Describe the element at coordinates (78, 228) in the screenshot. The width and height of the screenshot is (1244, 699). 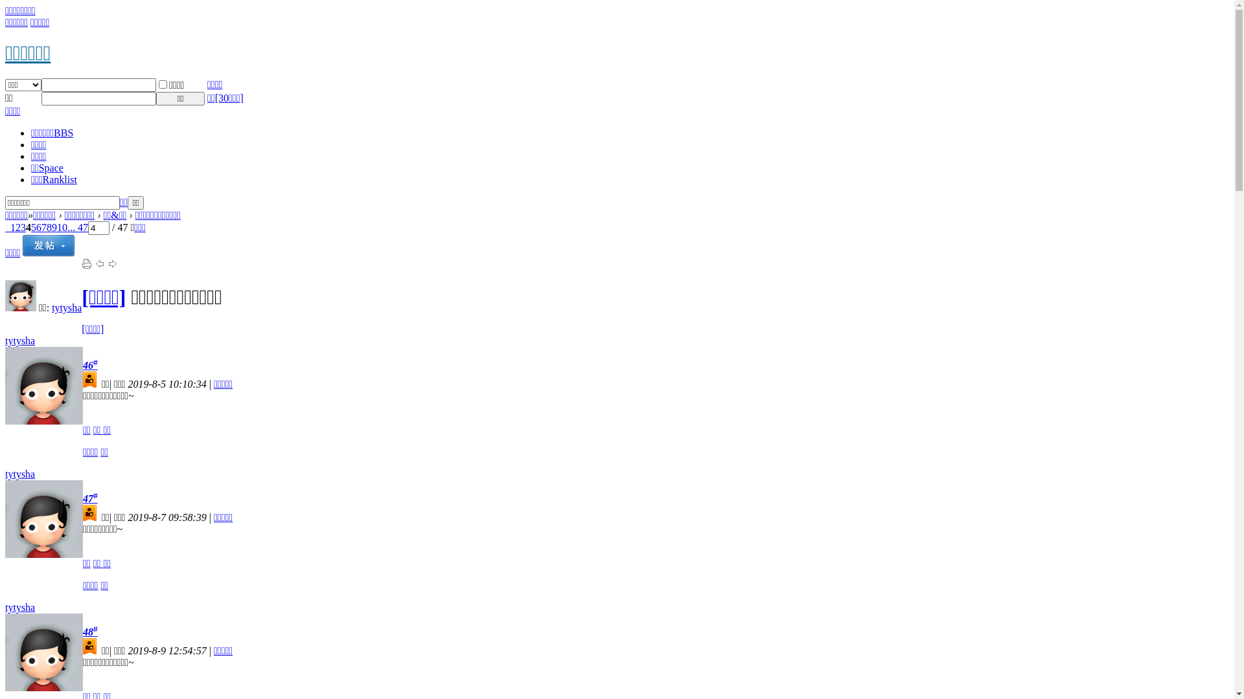
I see `... 47` at that location.